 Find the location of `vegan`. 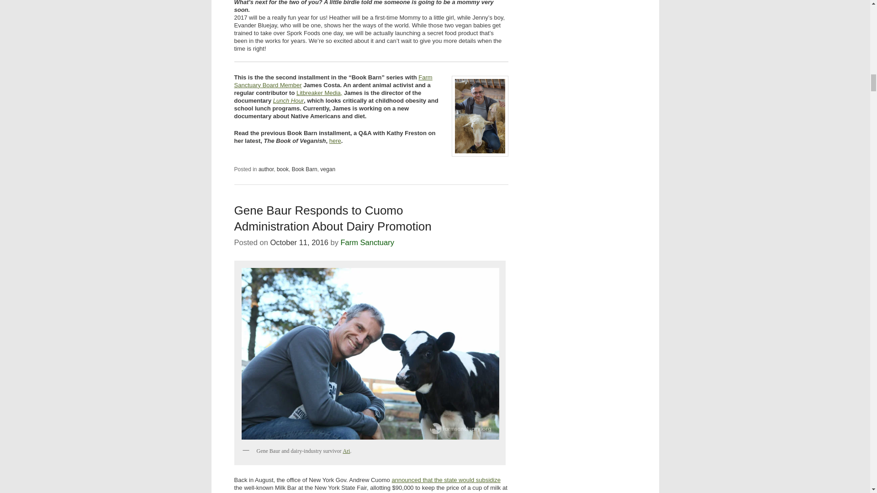

vegan is located at coordinates (327, 169).